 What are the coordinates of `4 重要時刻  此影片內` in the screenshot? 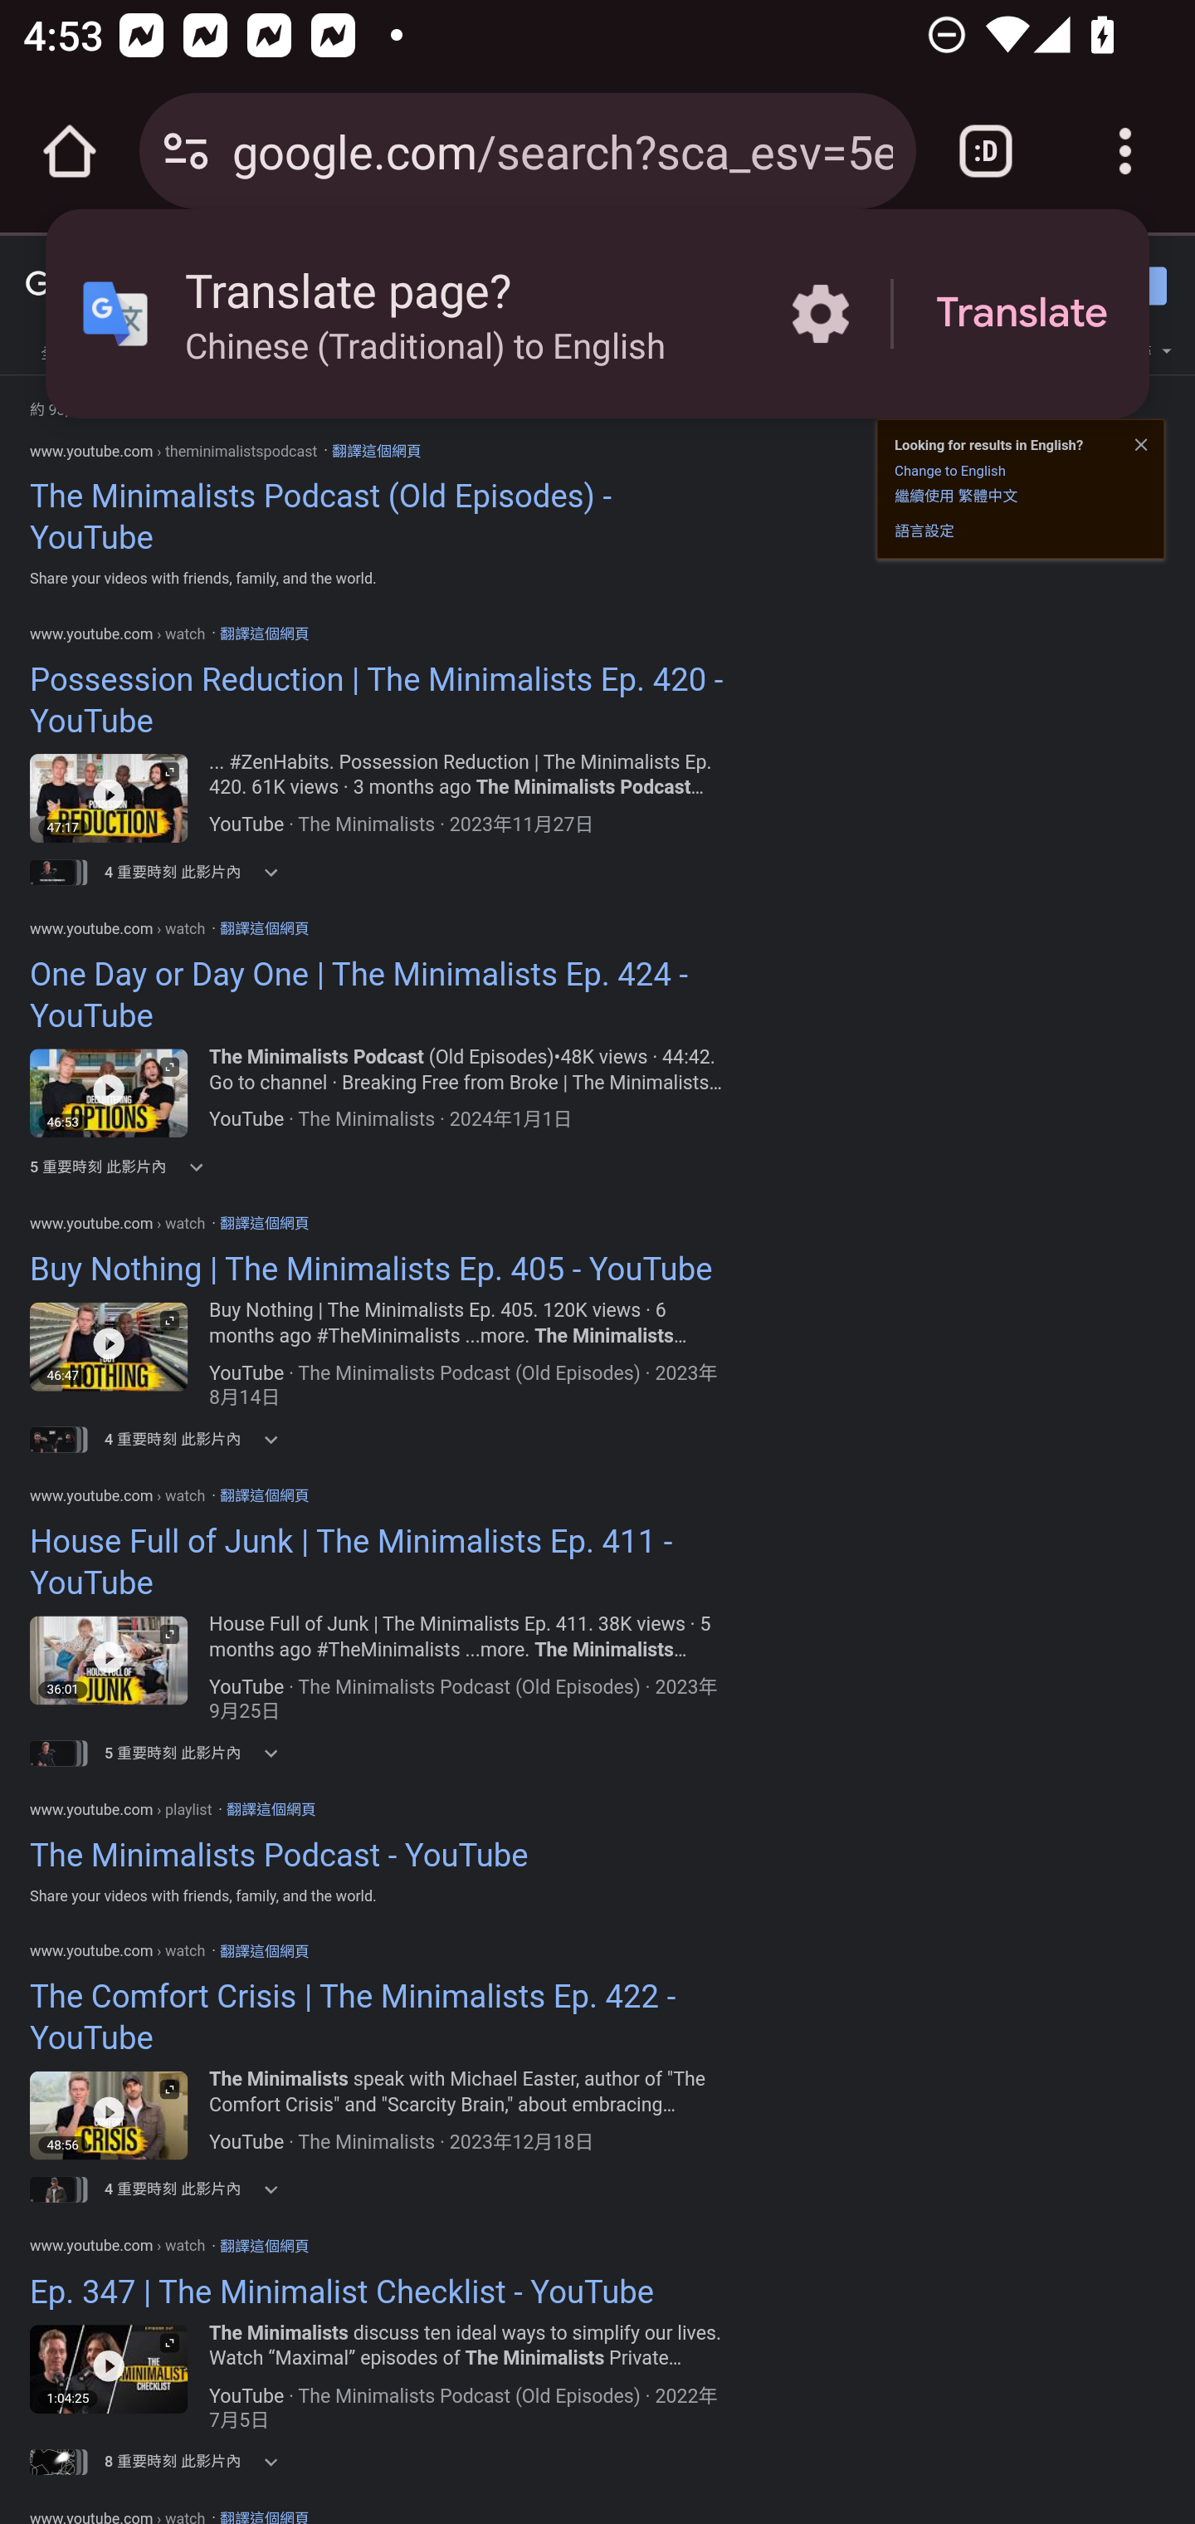 It's located at (201, 2189).